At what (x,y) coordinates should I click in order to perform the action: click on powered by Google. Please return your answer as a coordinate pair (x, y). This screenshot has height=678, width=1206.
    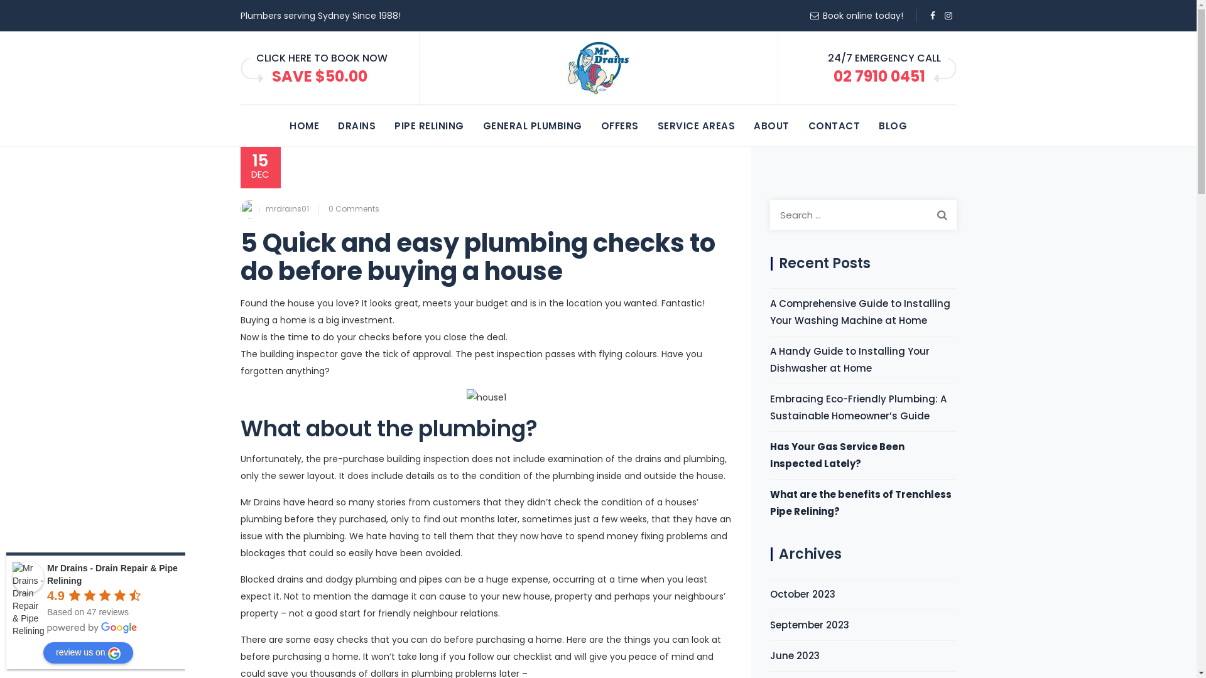
    Looking at the image, I should click on (92, 628).